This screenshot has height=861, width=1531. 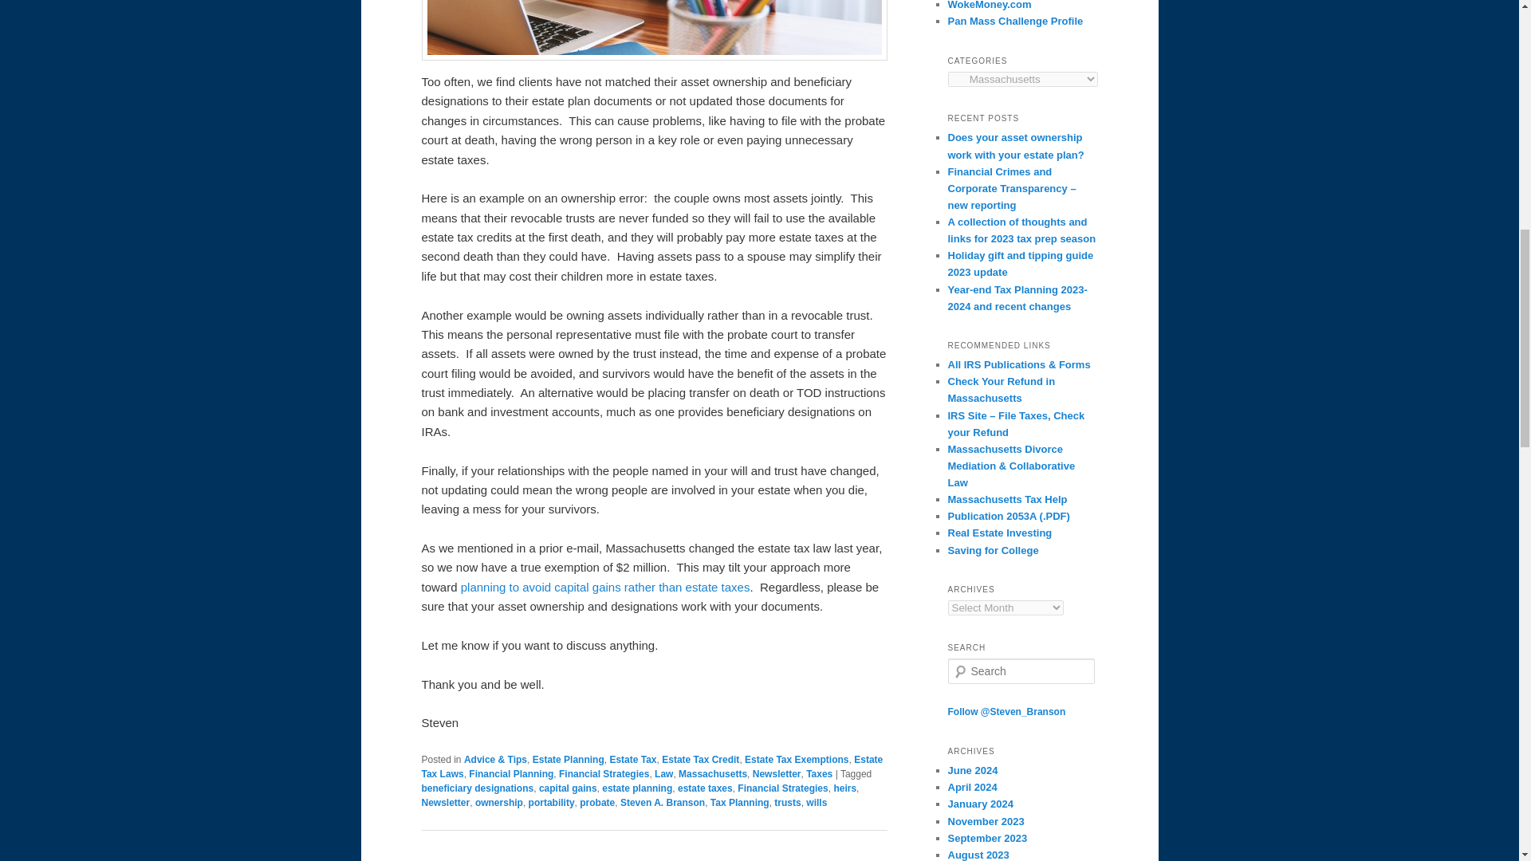 What do you see at coordinates (1016, 424) in the screenshot?
I see `File Taxes, Check your Refund` at bounding box center [1016, 424].